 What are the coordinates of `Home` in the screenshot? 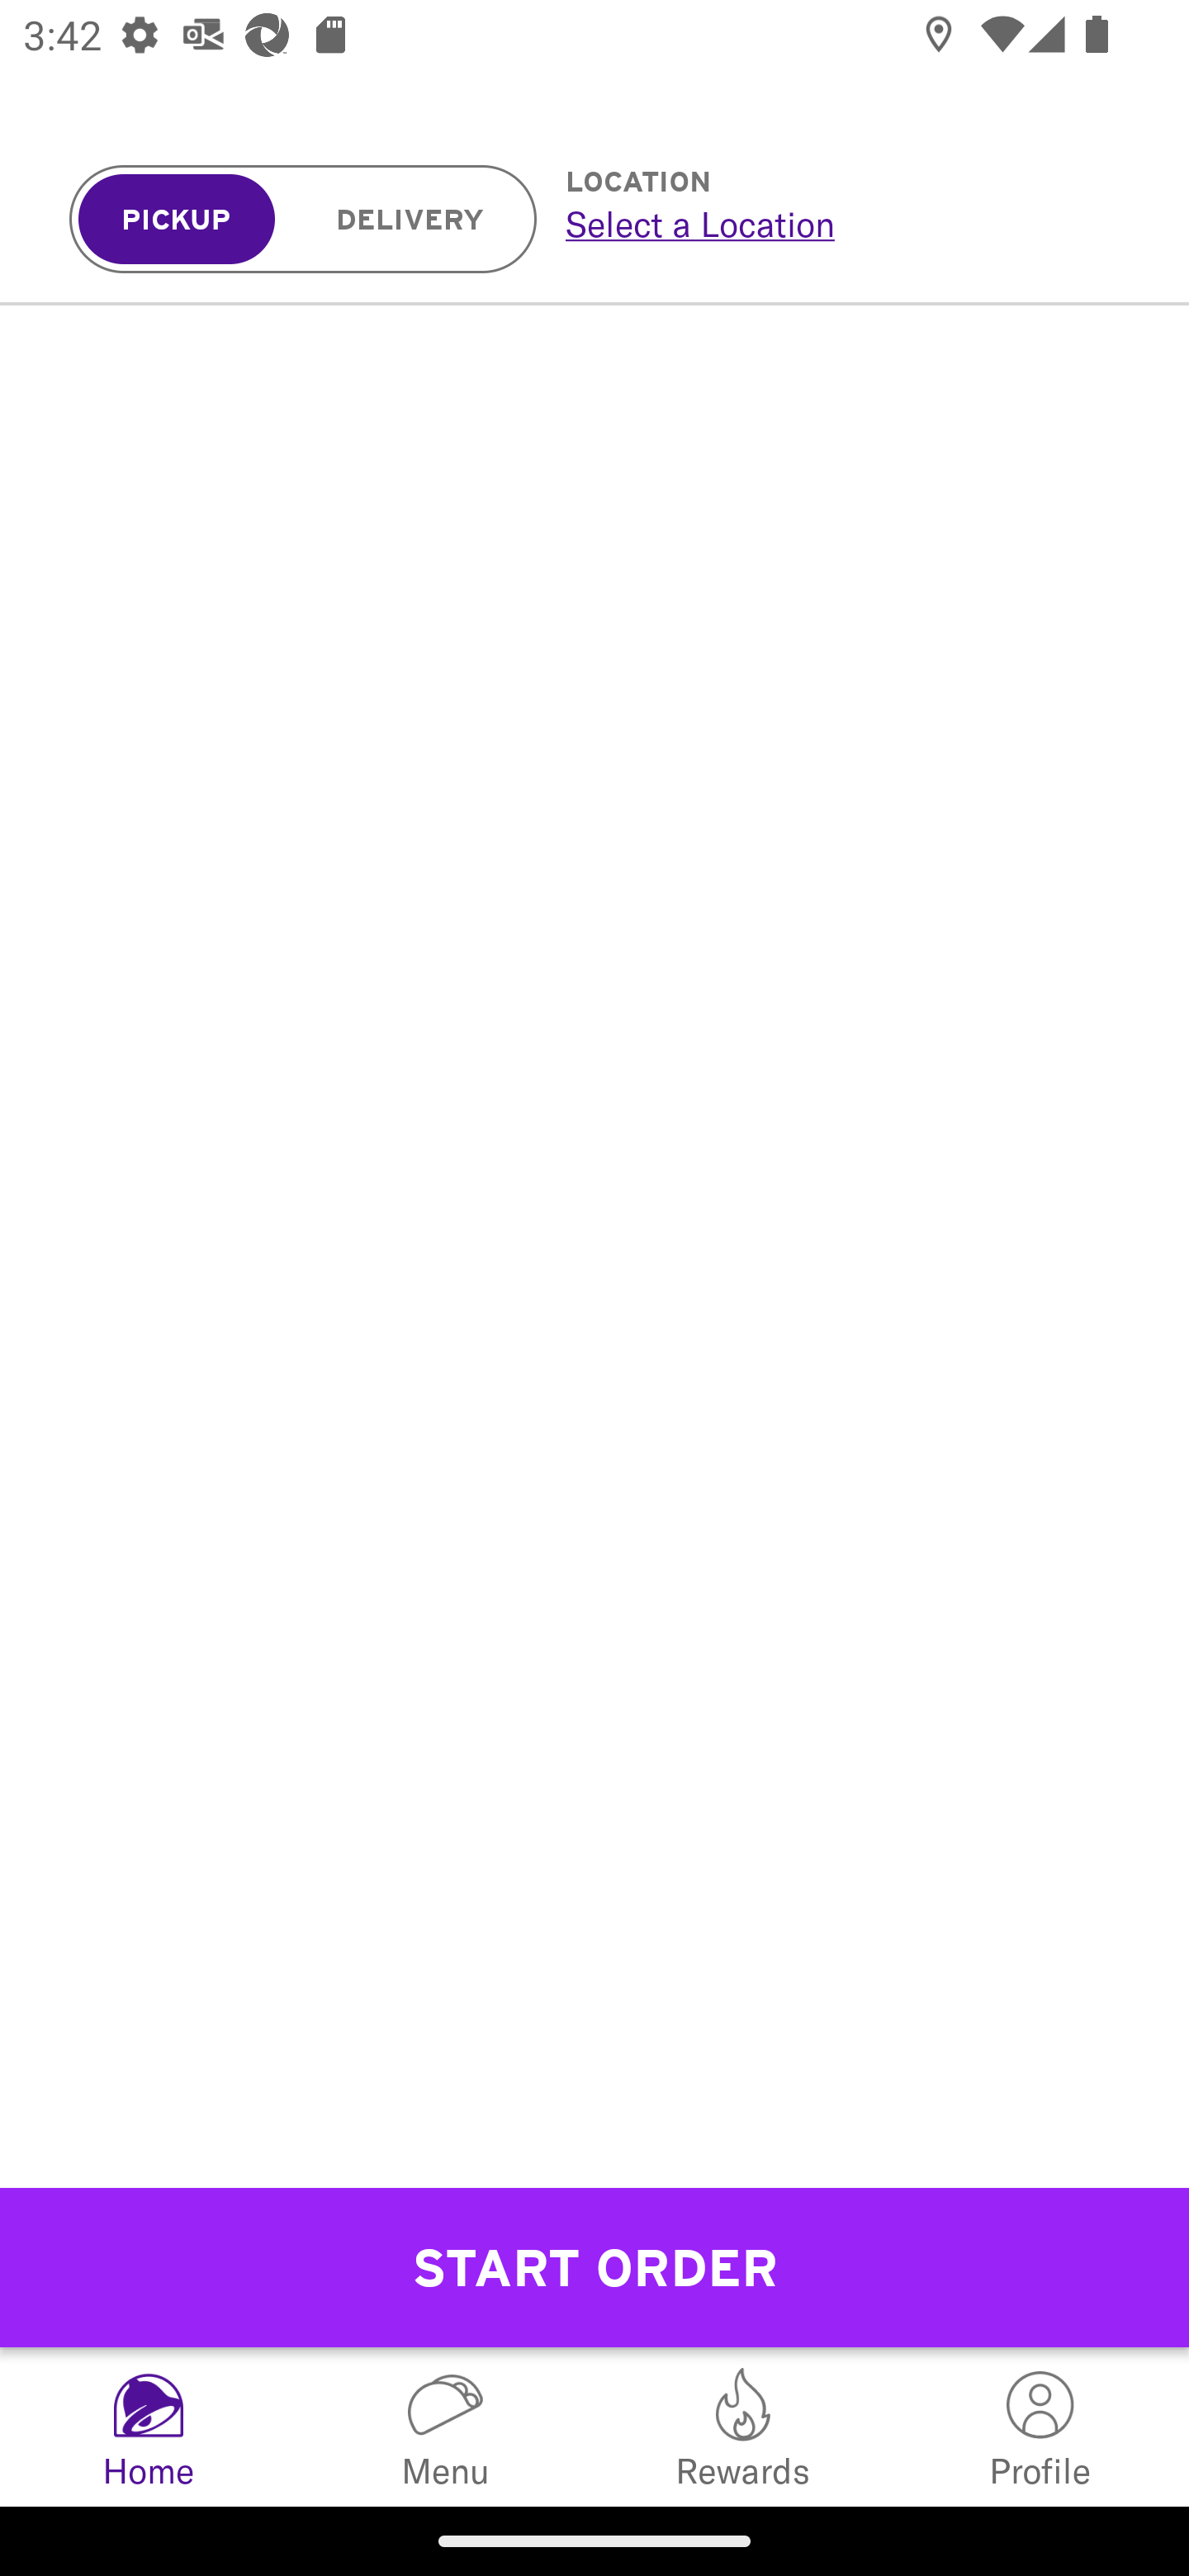 It's located at (149, 2426).